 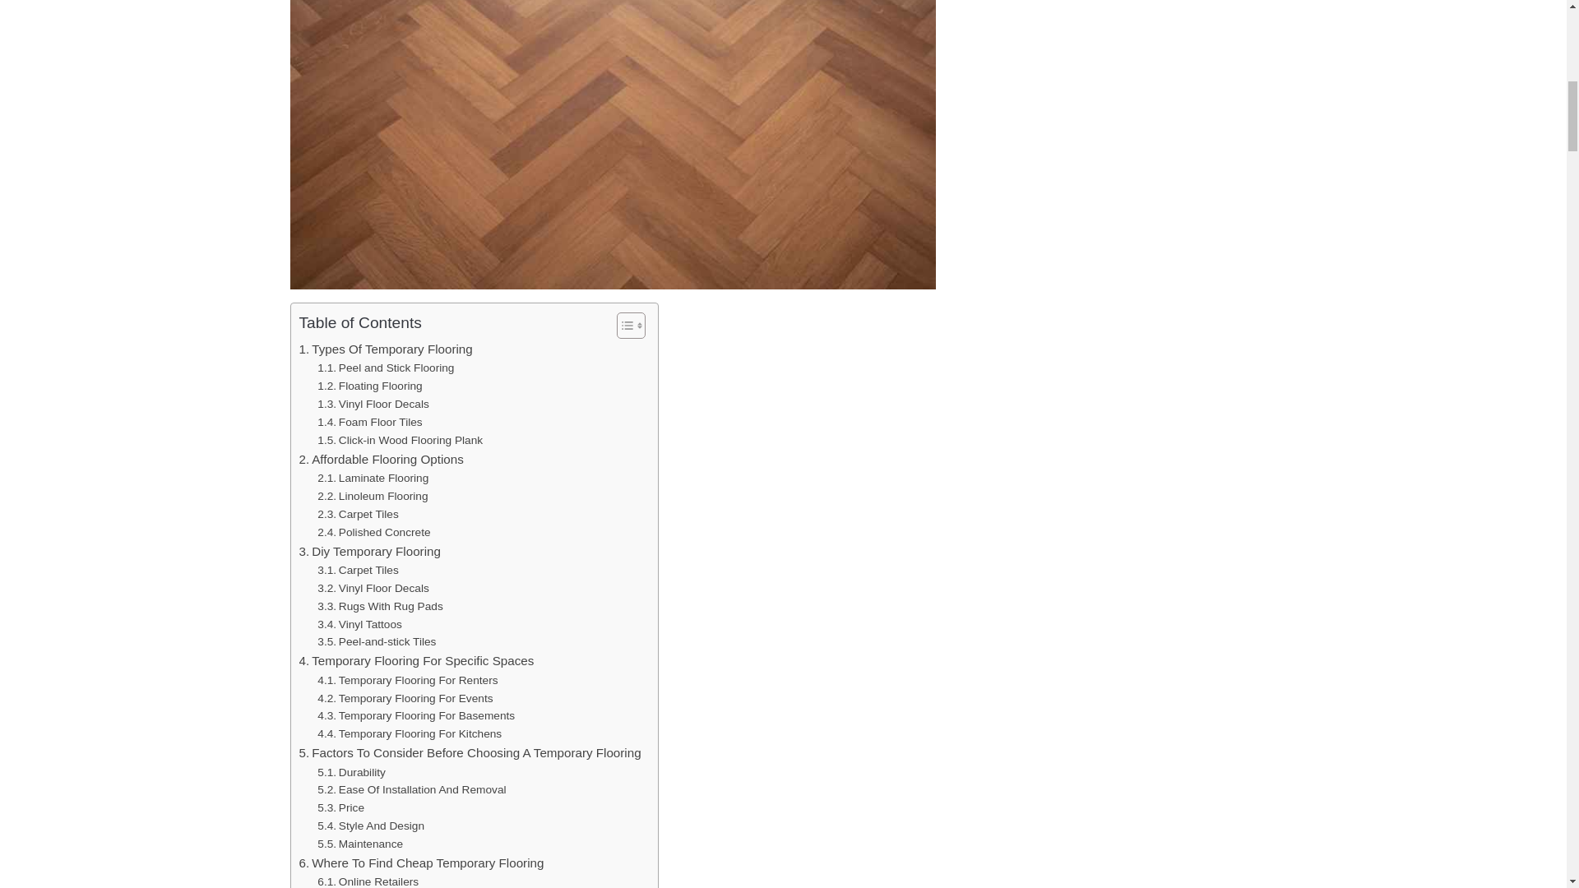 I want to click on Polished Concrete, so click(x=373, y=533).